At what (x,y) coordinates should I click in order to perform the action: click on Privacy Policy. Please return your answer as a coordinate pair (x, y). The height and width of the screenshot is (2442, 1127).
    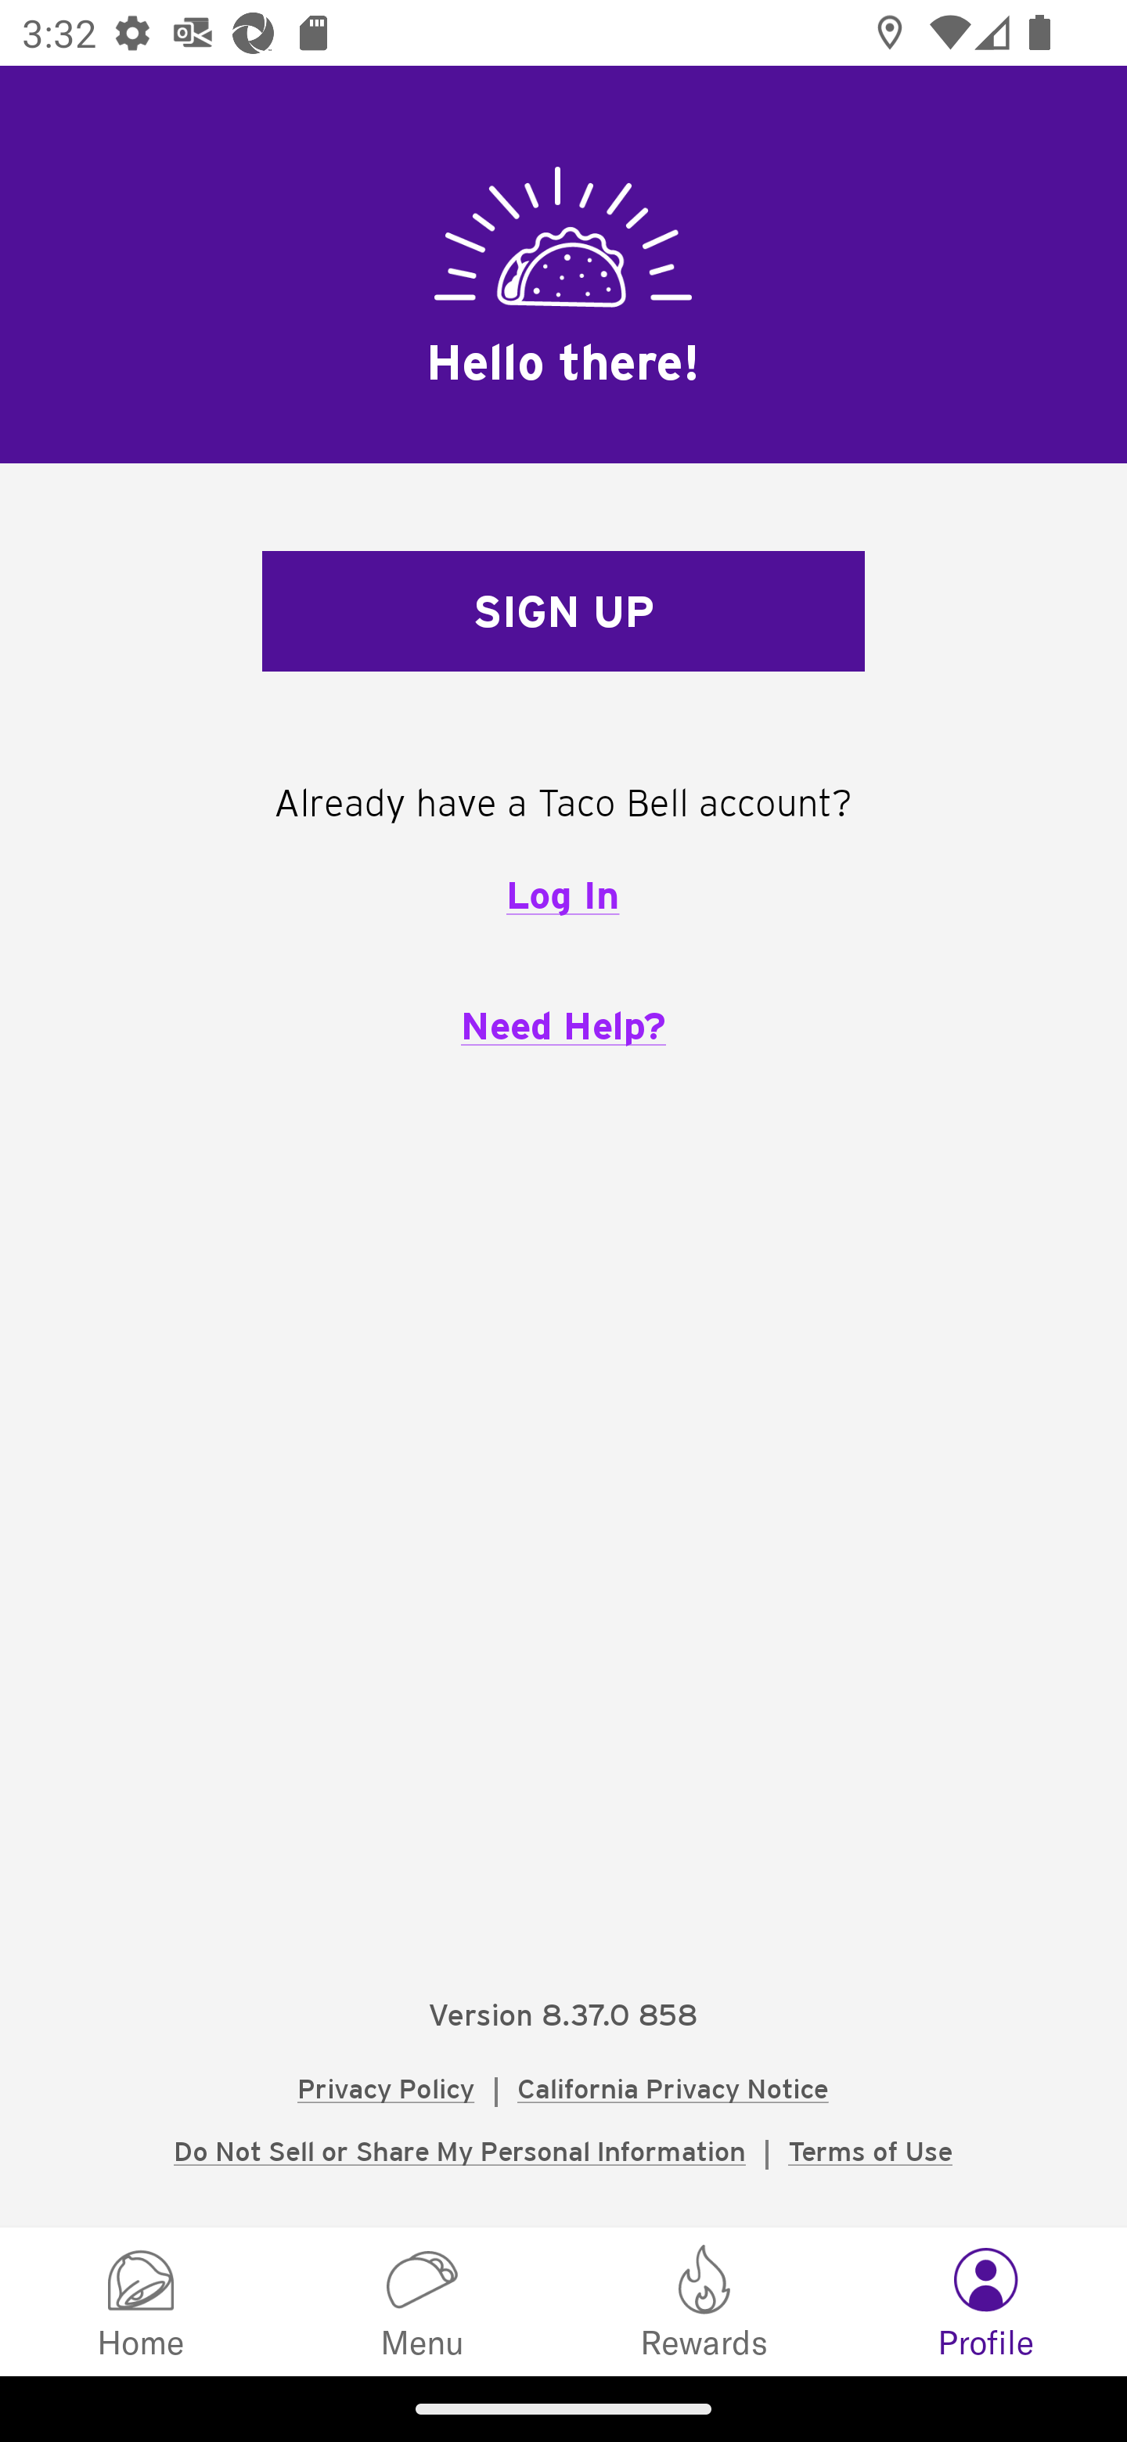
    Looking at the image, I should click on (387, 2088).